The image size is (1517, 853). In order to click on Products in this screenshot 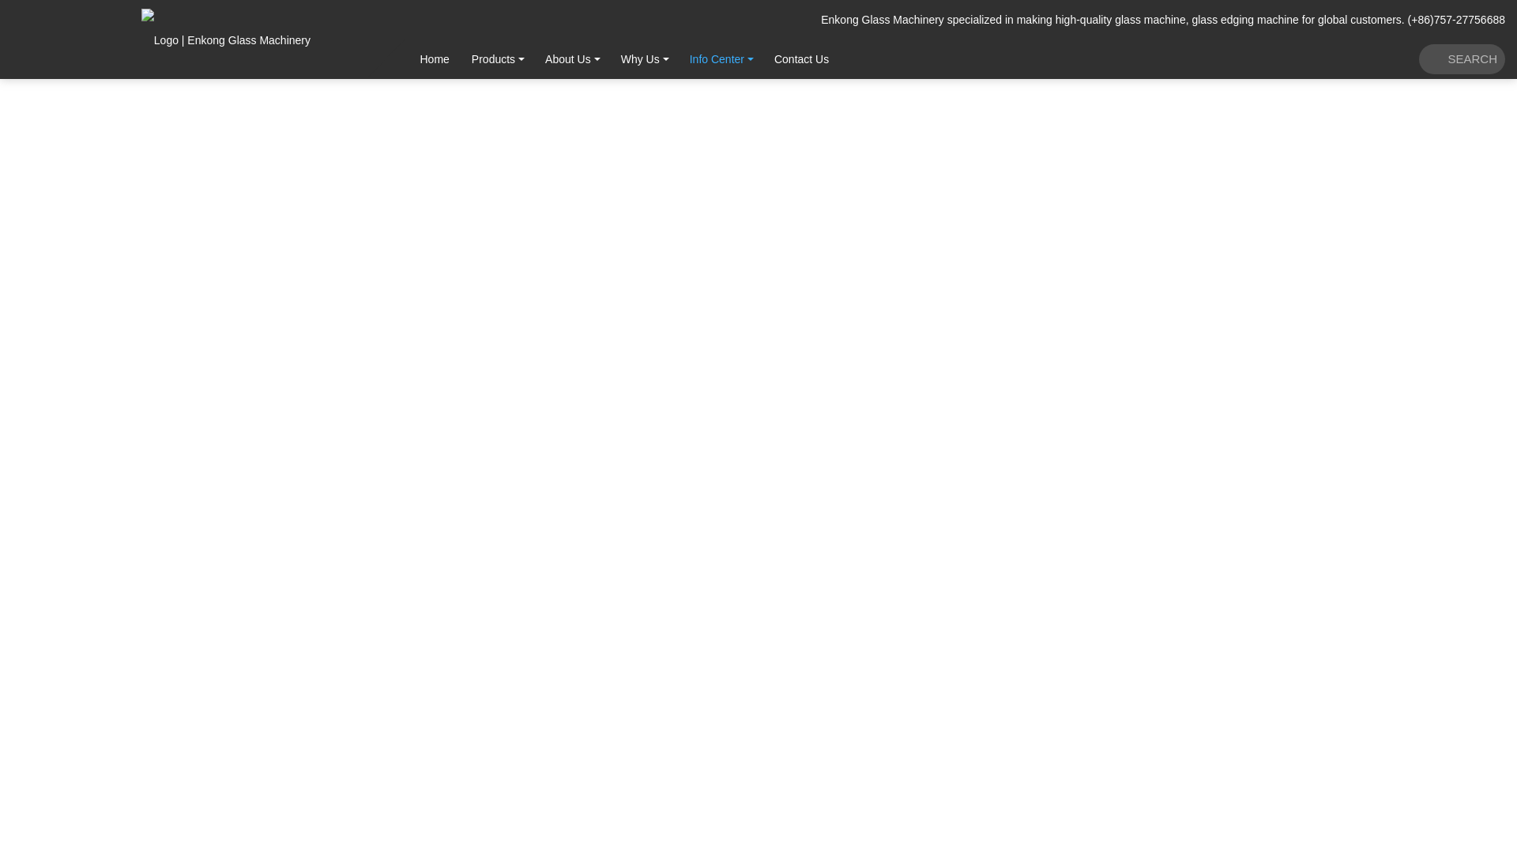, I will do `click(493, 58)`.